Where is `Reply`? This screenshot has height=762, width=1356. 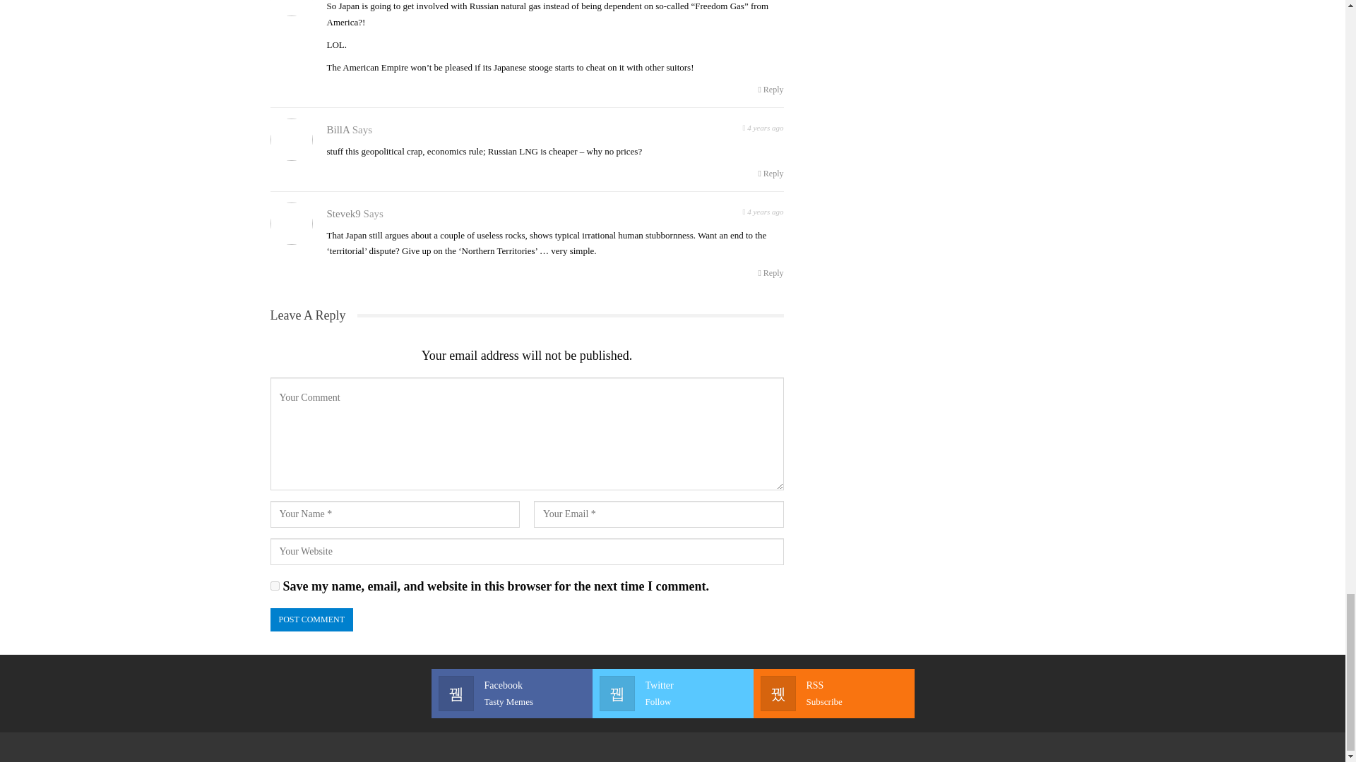 Reply is located at coordinates (274, 586).